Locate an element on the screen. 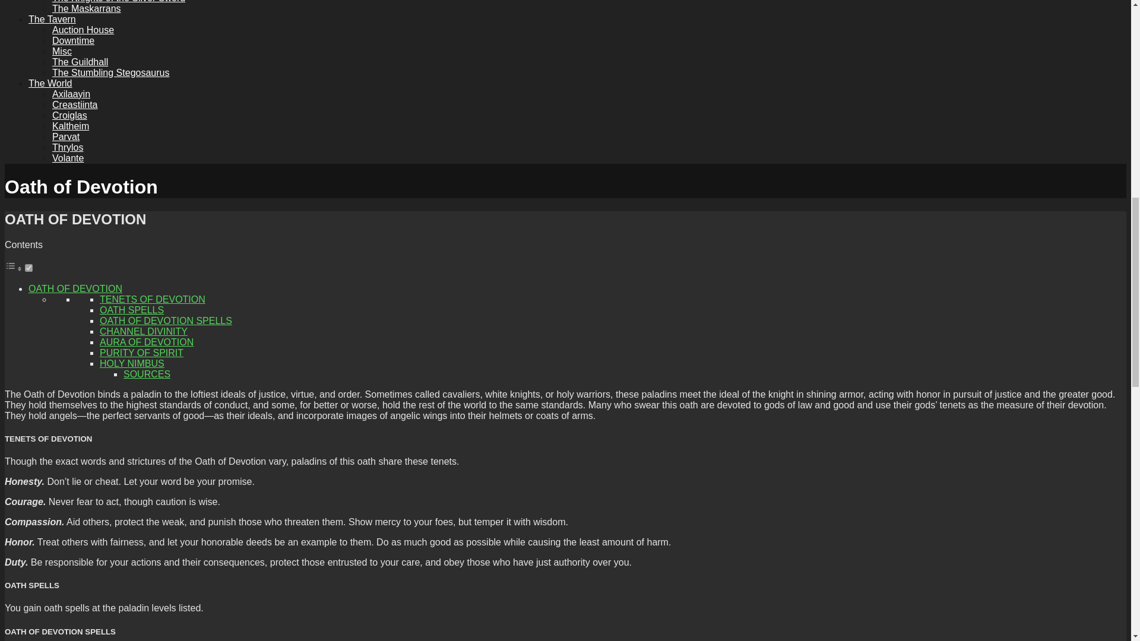 The width and height of the screenshot is (1140, 641). HOLY NIMBUS is located at coordinates (132, 363).